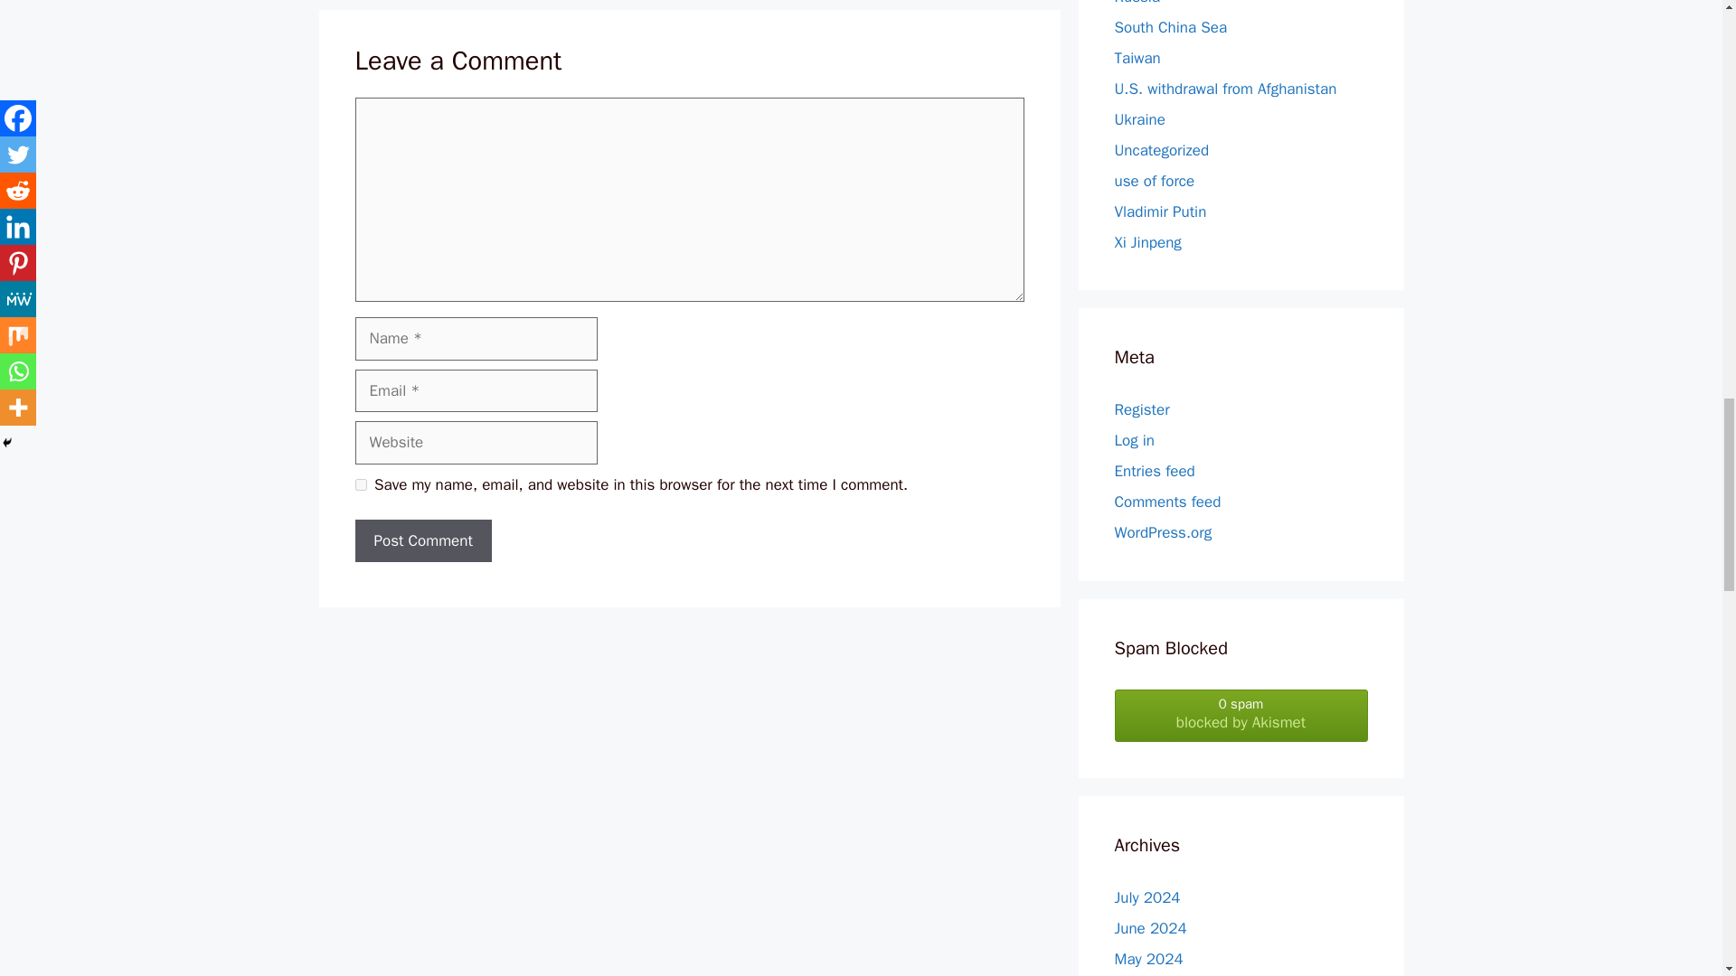  I want to click on Post Comment, so click(422, 540).